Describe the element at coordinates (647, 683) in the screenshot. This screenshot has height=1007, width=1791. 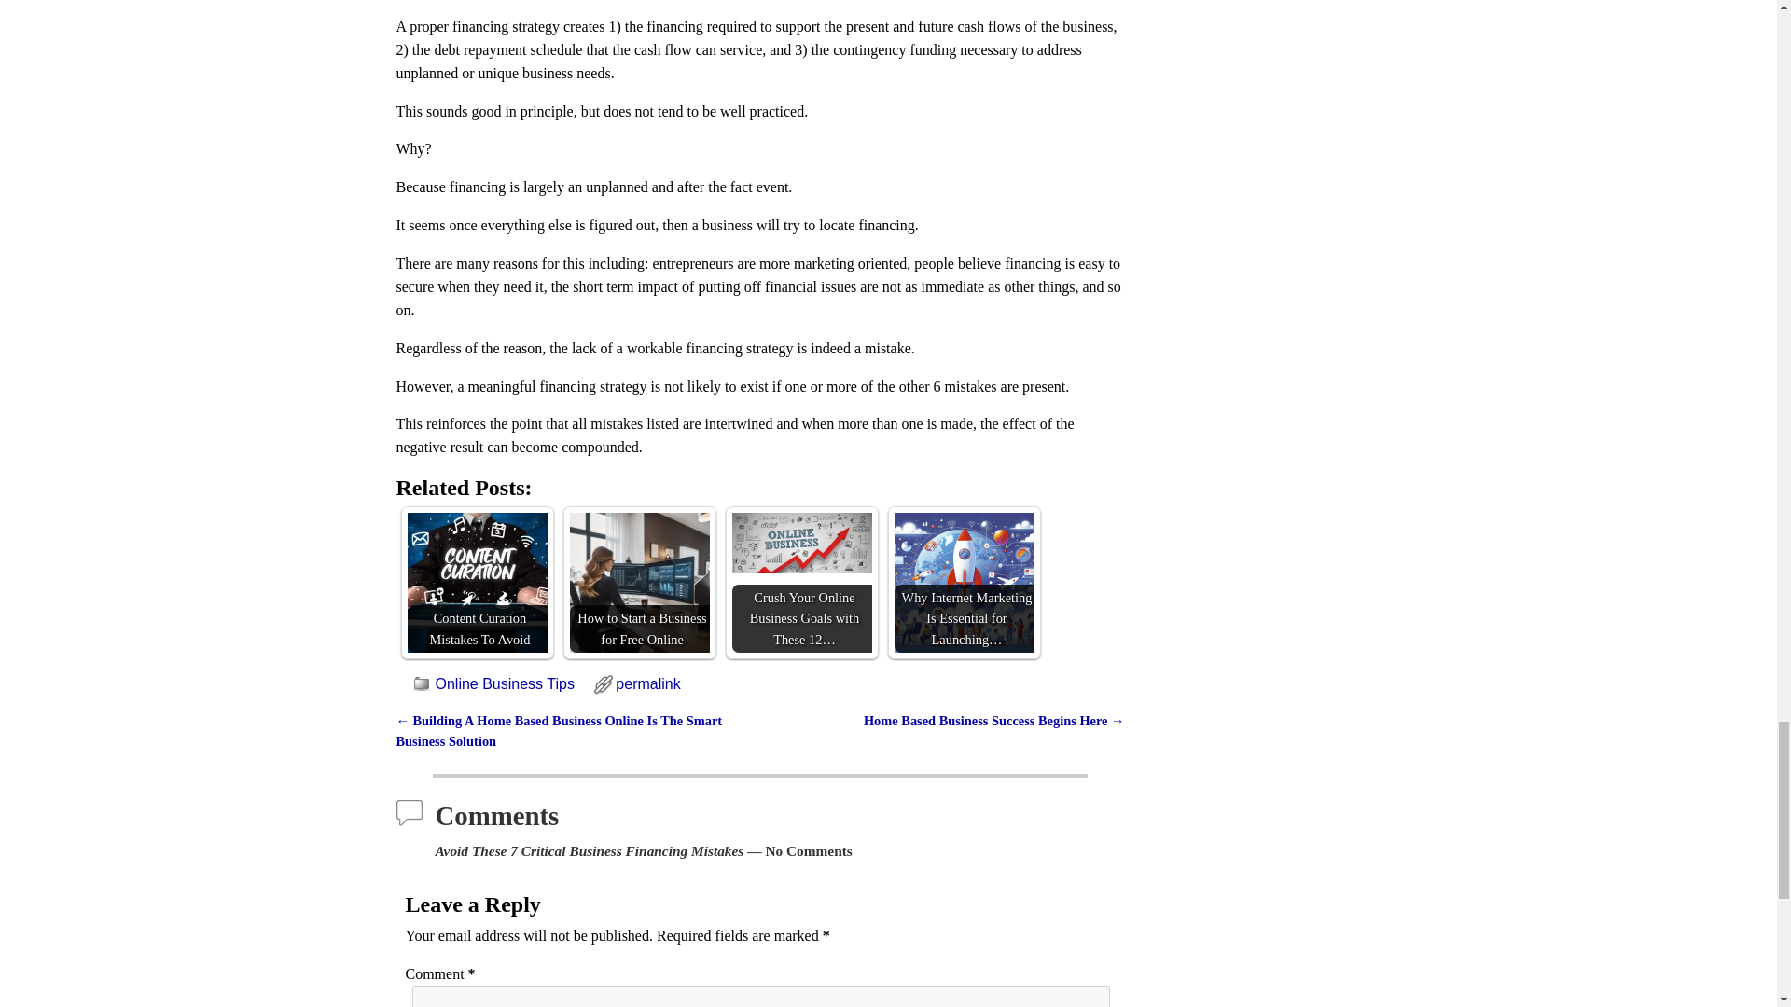
I see `permalink` at that location.